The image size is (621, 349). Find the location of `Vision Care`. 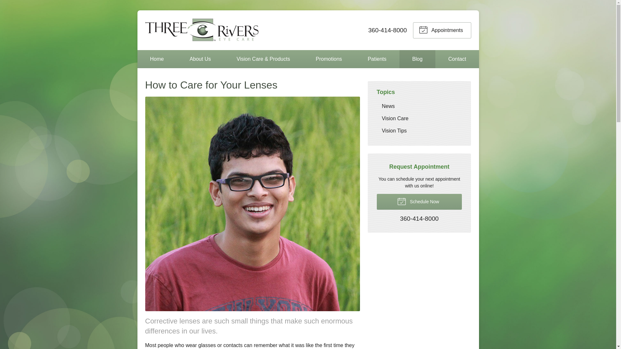

Vision Care is located at coordinates (419, 118).